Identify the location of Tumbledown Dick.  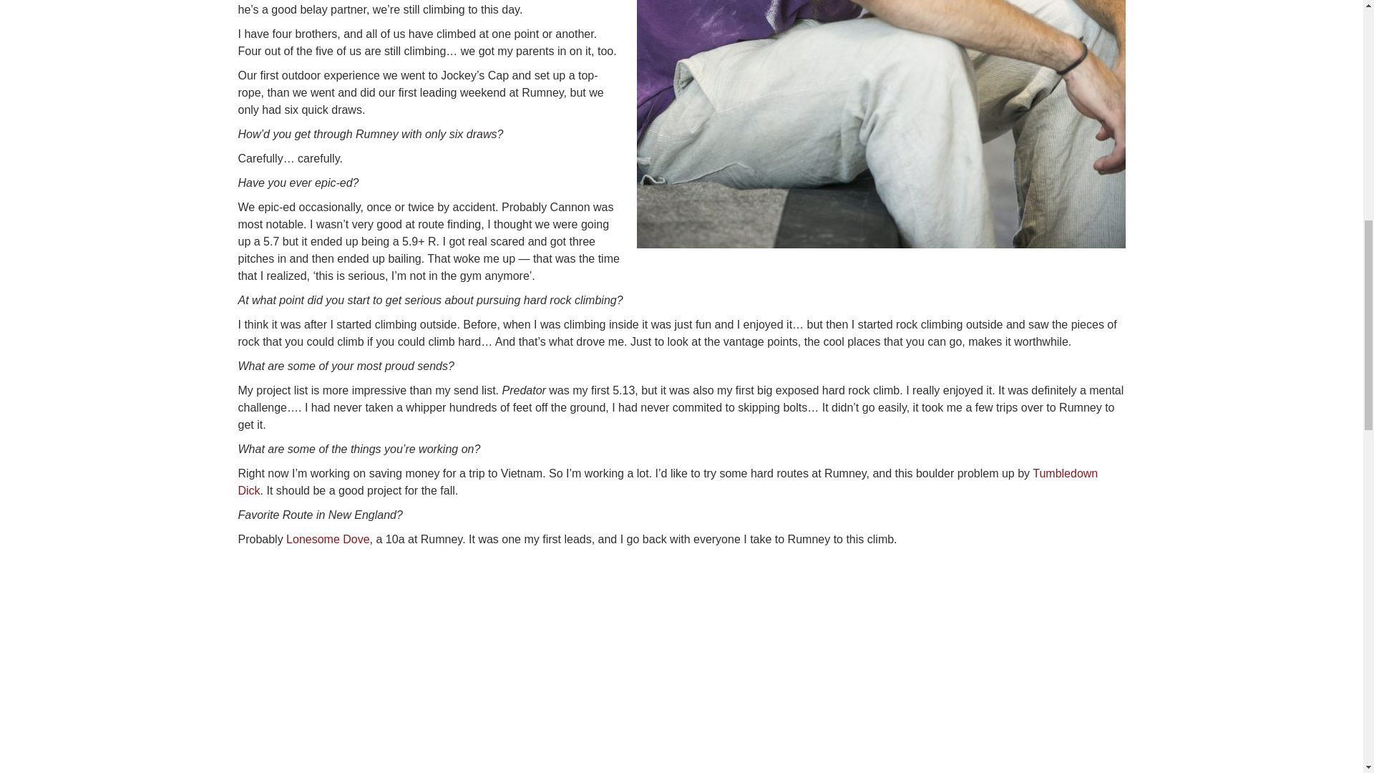
(668, 482).